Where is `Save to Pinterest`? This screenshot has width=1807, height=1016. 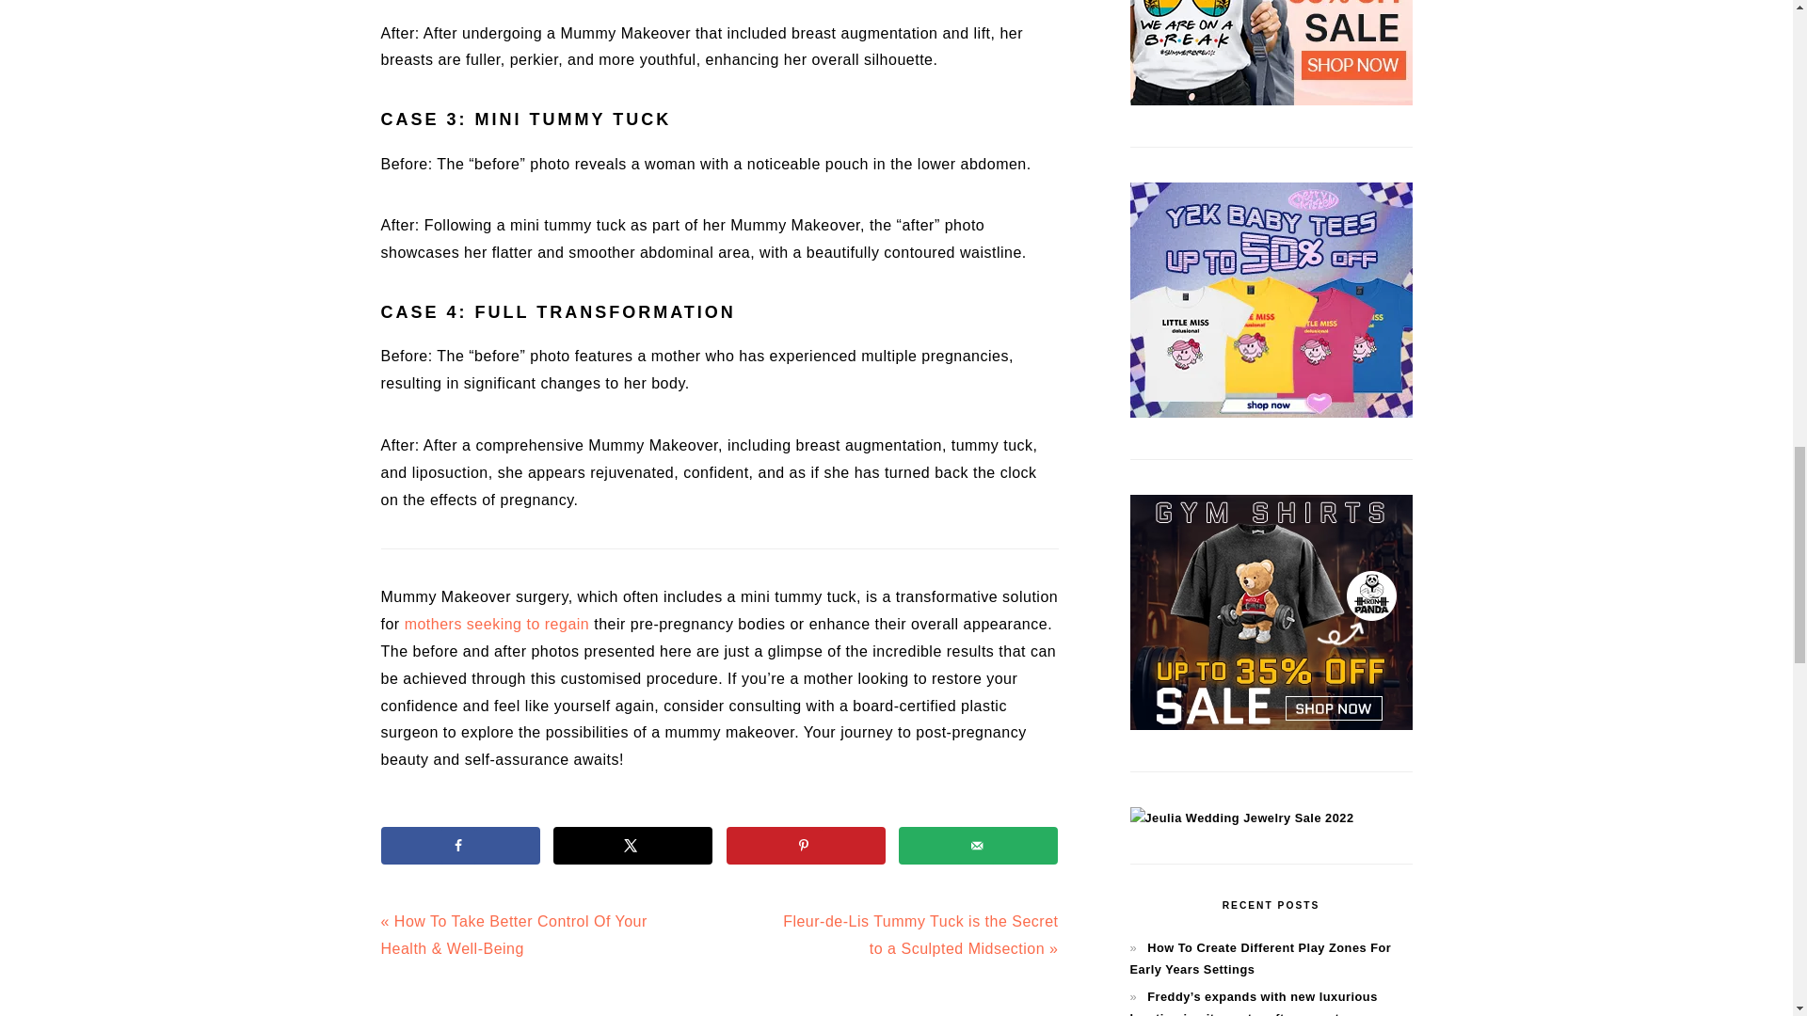
Save to Pinterest is located at coordinates (806, 846).